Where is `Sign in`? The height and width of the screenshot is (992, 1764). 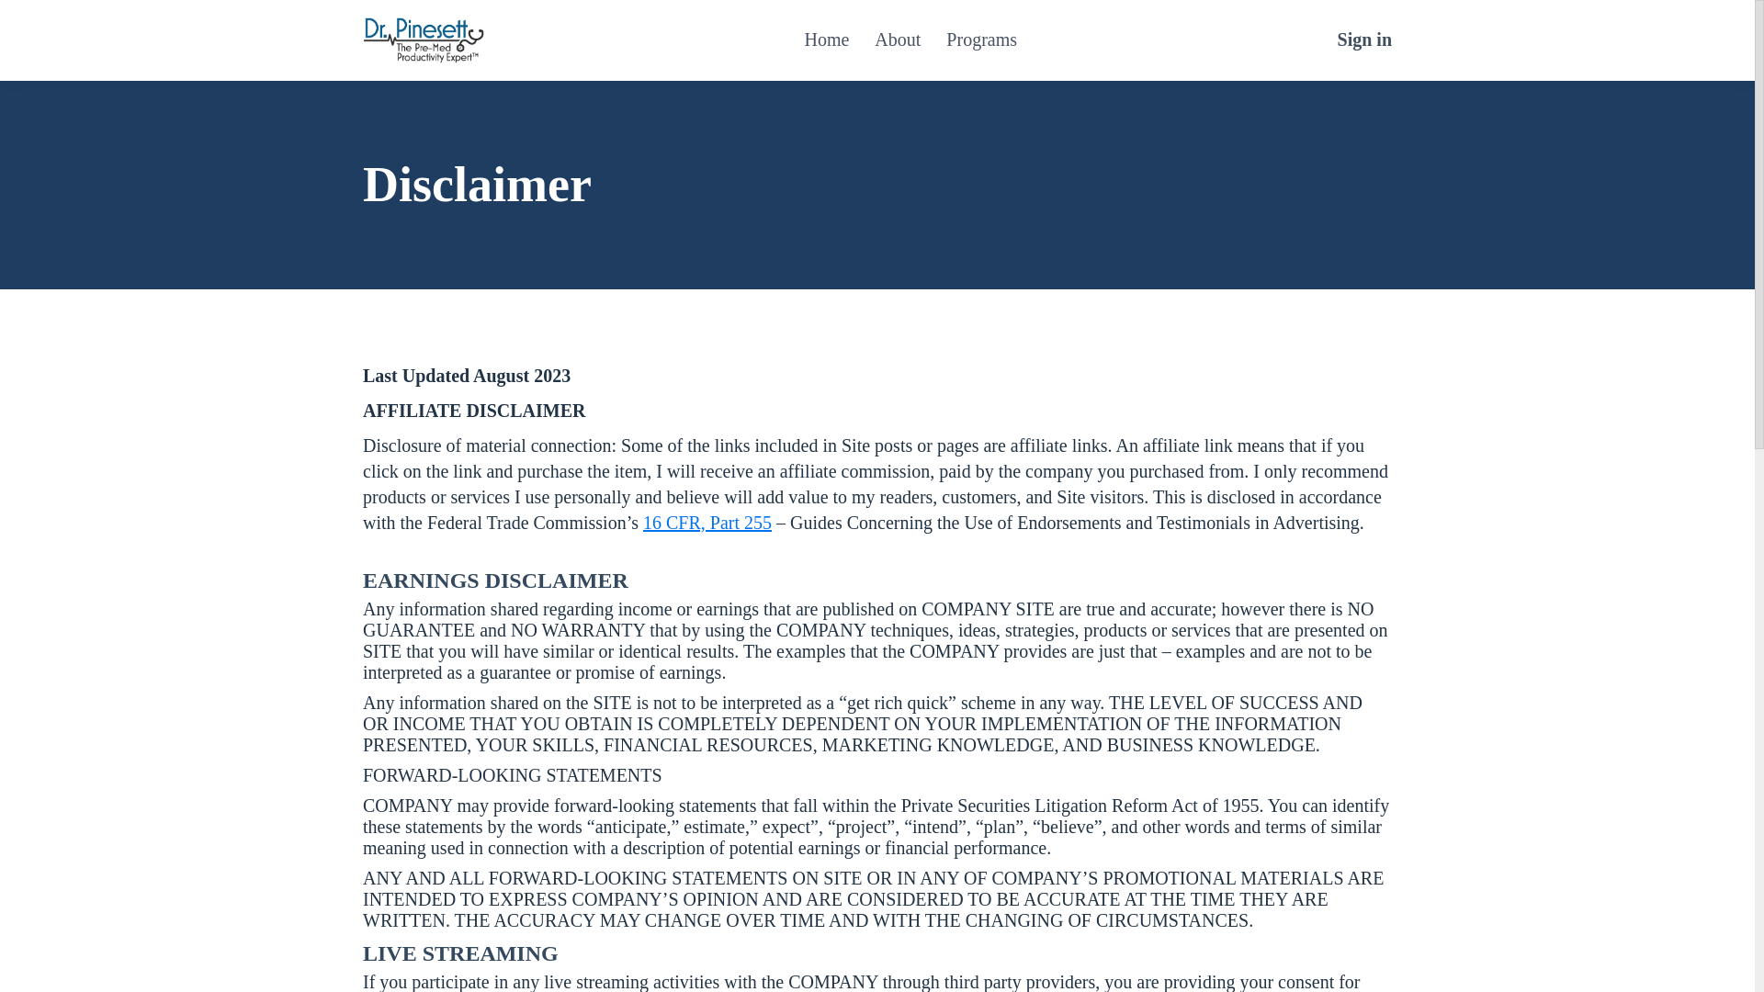
Sign in is located at coordinates (1363, 40).